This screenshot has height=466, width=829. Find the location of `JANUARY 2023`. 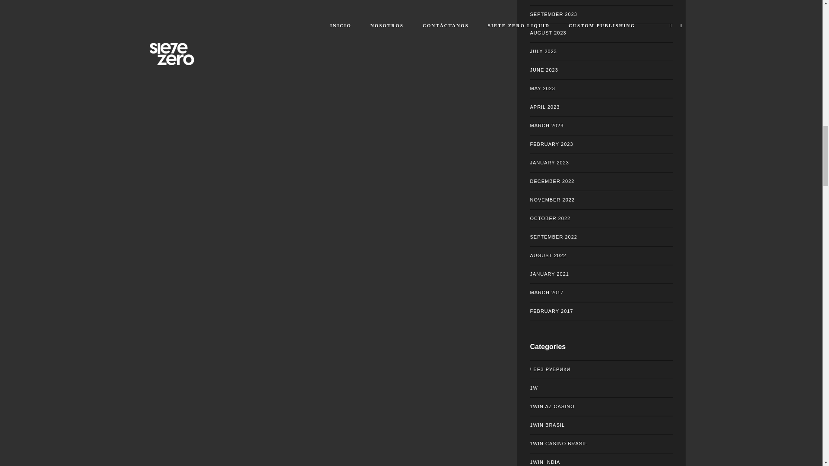

JANUARY 2023 is located at coordinates (601, 163).